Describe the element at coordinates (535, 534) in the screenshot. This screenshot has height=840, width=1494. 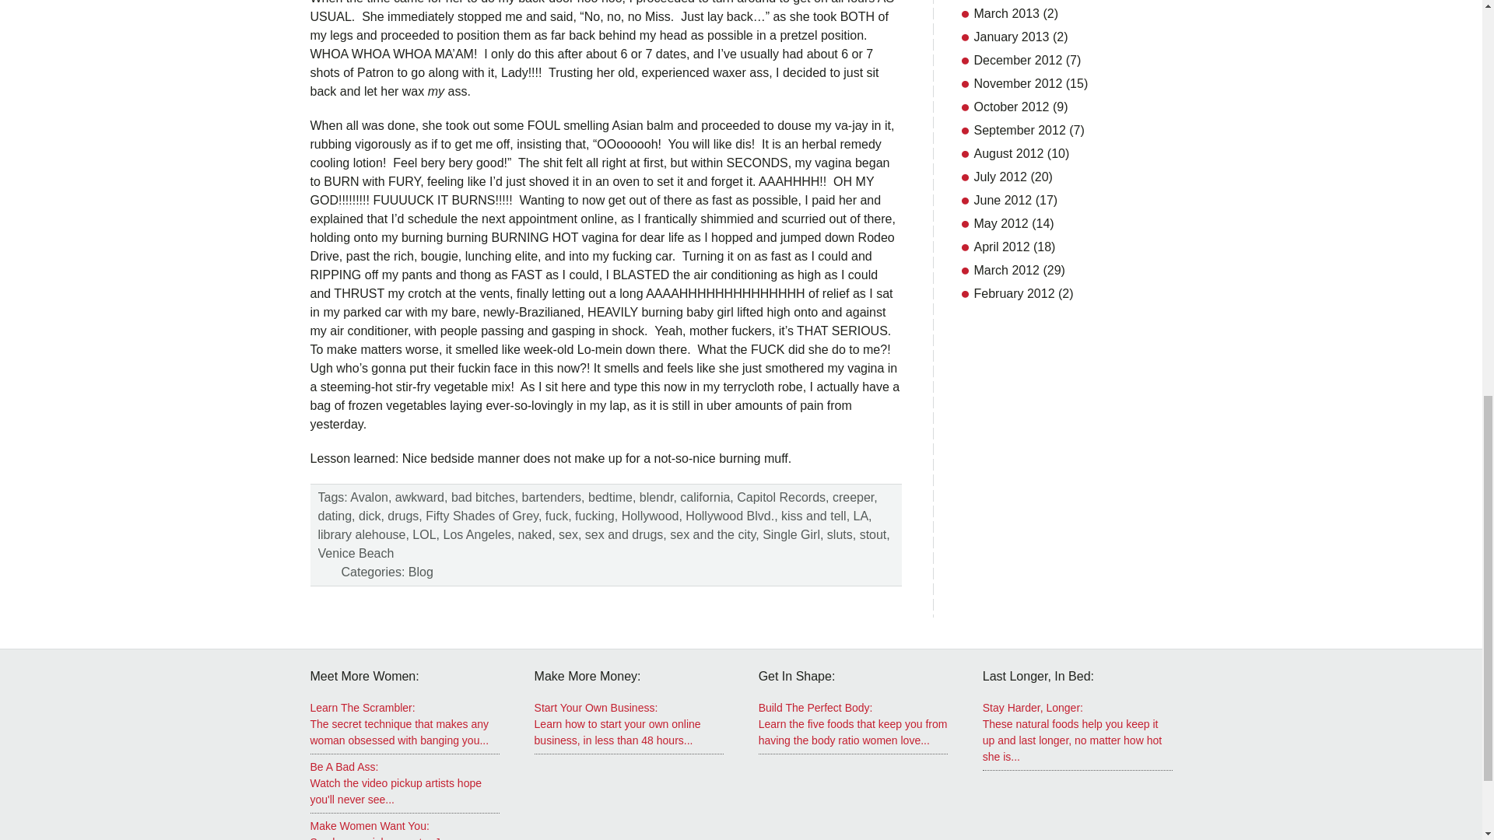
I see `naked` at that location.